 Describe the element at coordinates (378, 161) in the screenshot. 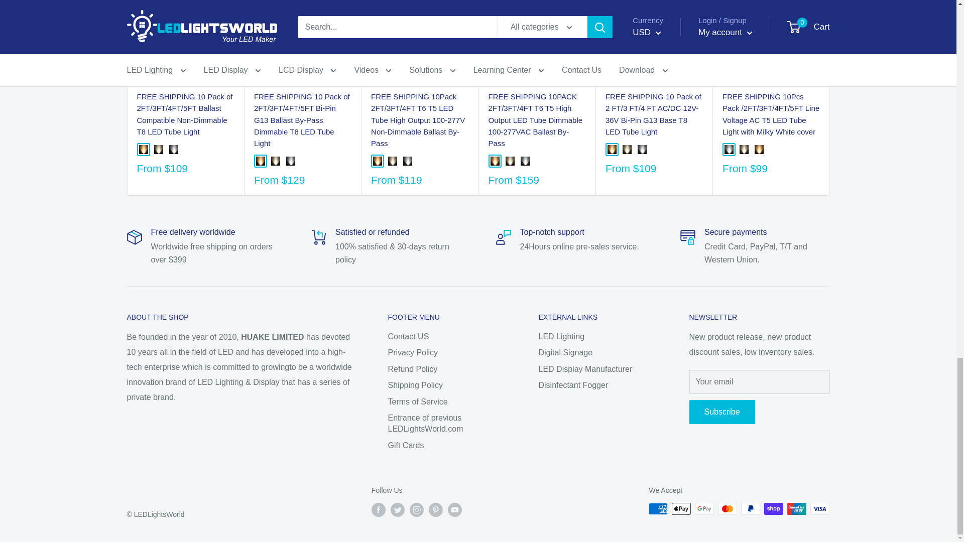

I see `Warm White 3000K` at that location.